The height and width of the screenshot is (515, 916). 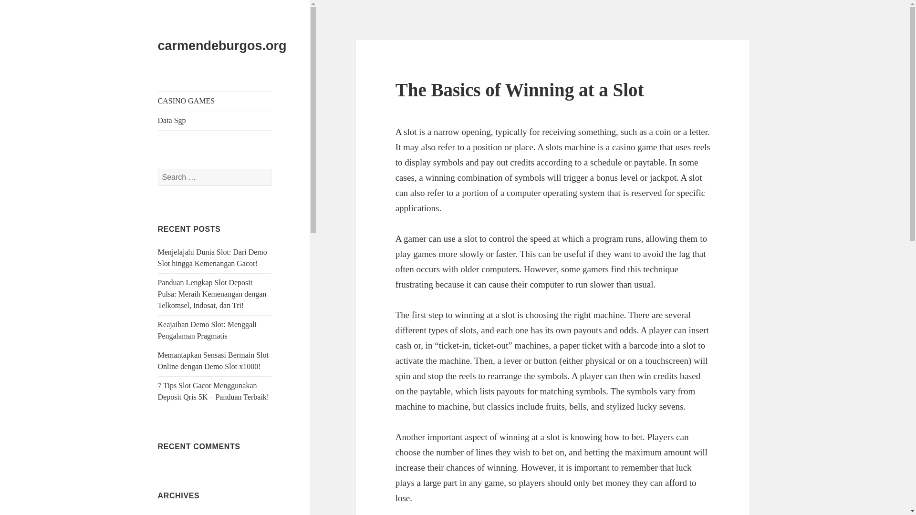 I want to click on CASINO GAMES, so click(x=215, y=101).